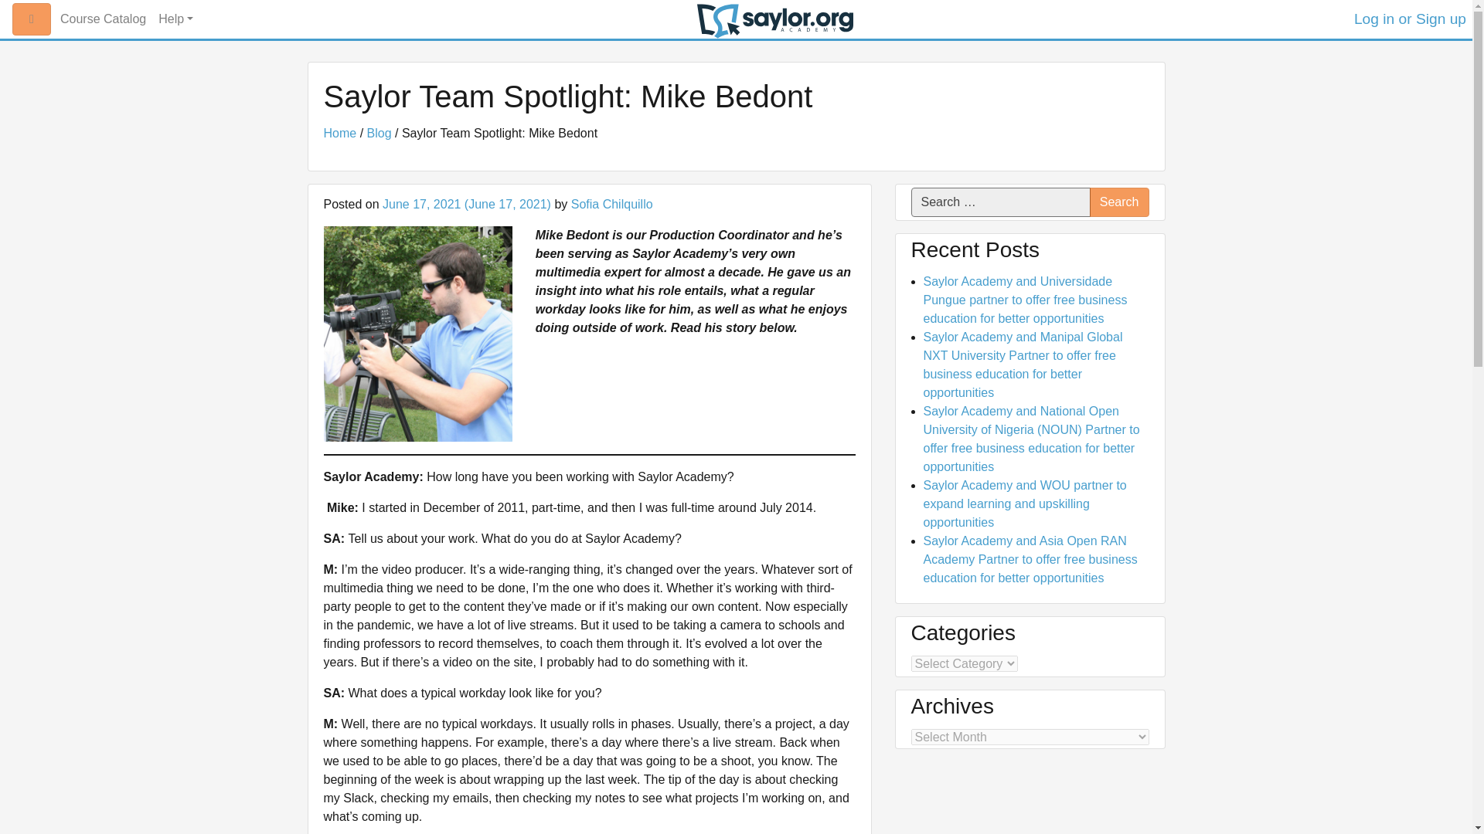 The height and width of the screenshot is (834, 1484). I want to click on Log in or Sign up, so click(1410, 19).